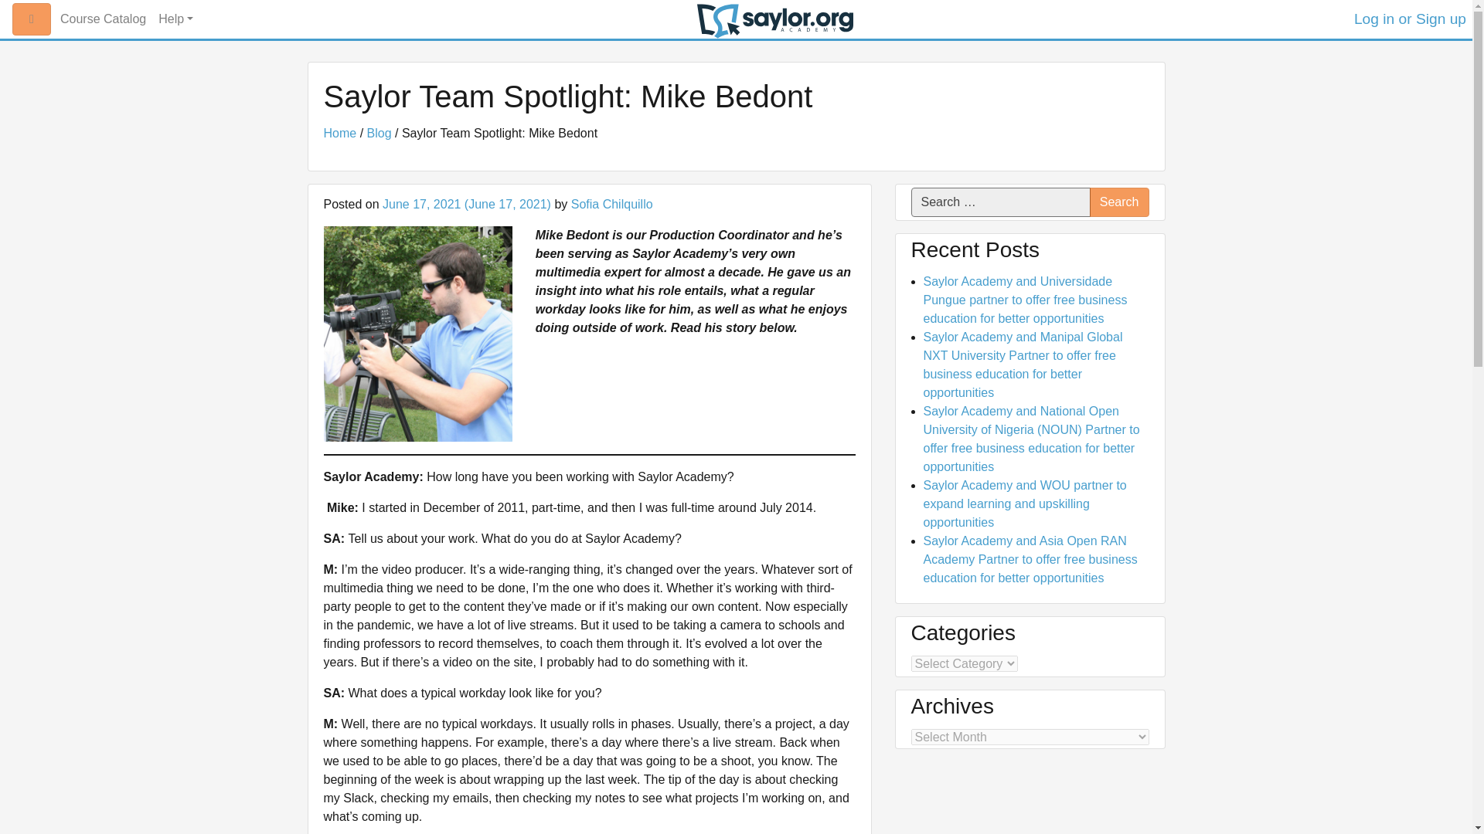 The height and width of the screenshot is (834, 1484). I want to click on Log in or Sign up, so click(1410, 19).